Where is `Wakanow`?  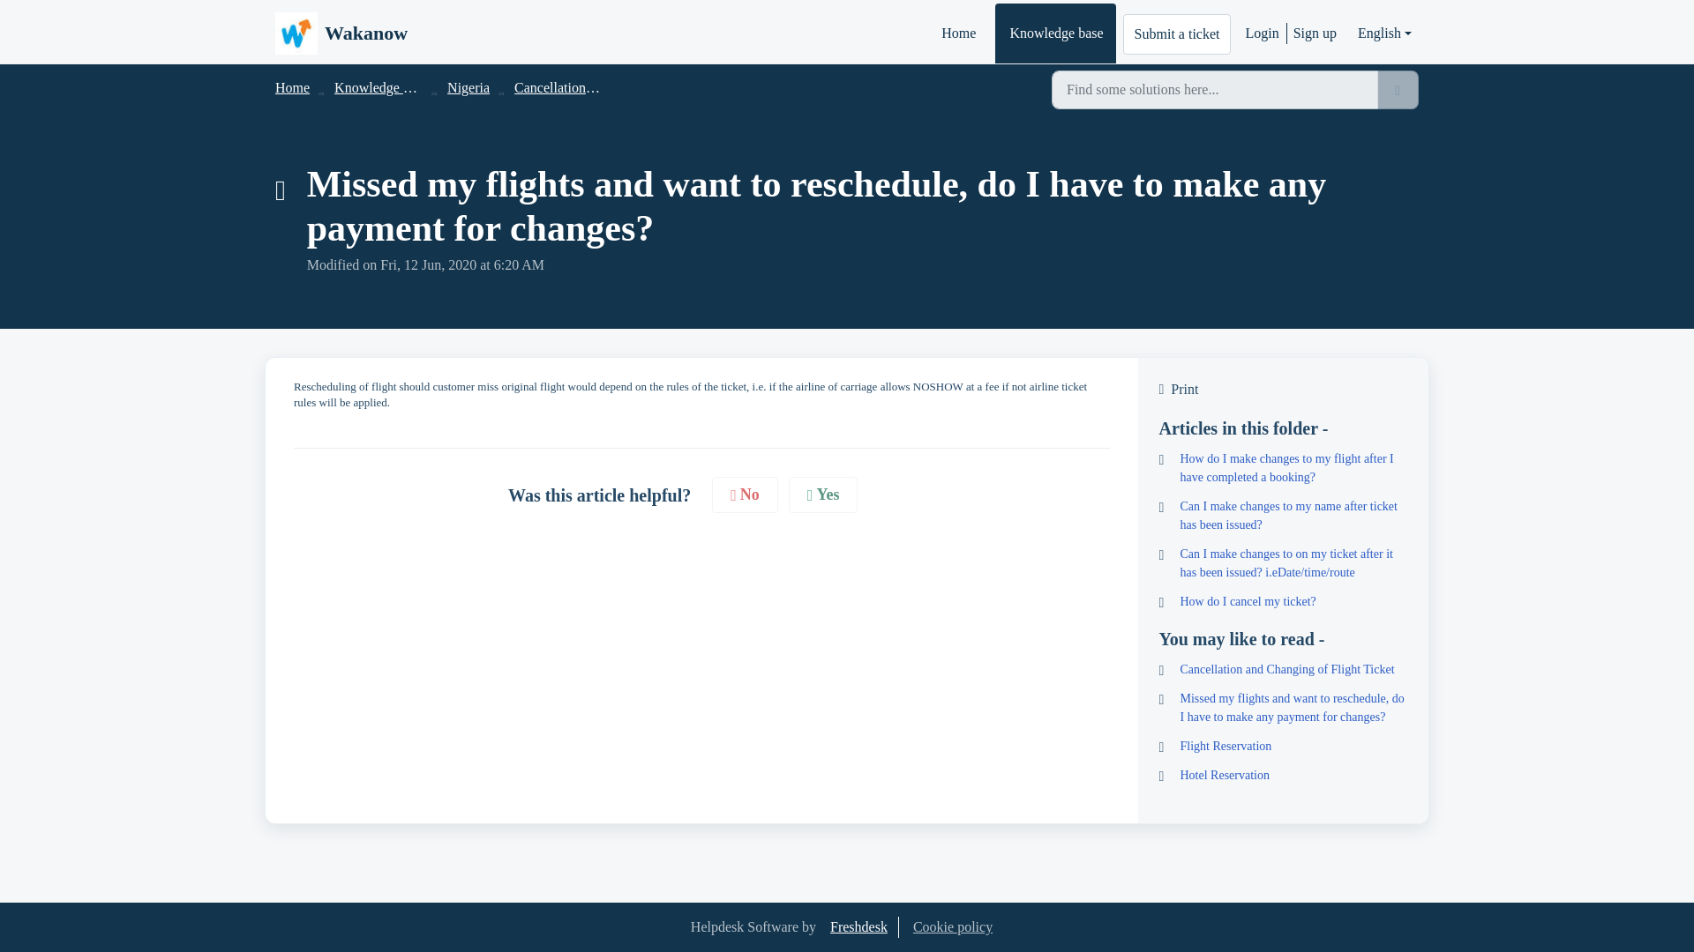 Wakanow is located at coordinates (341, 33).